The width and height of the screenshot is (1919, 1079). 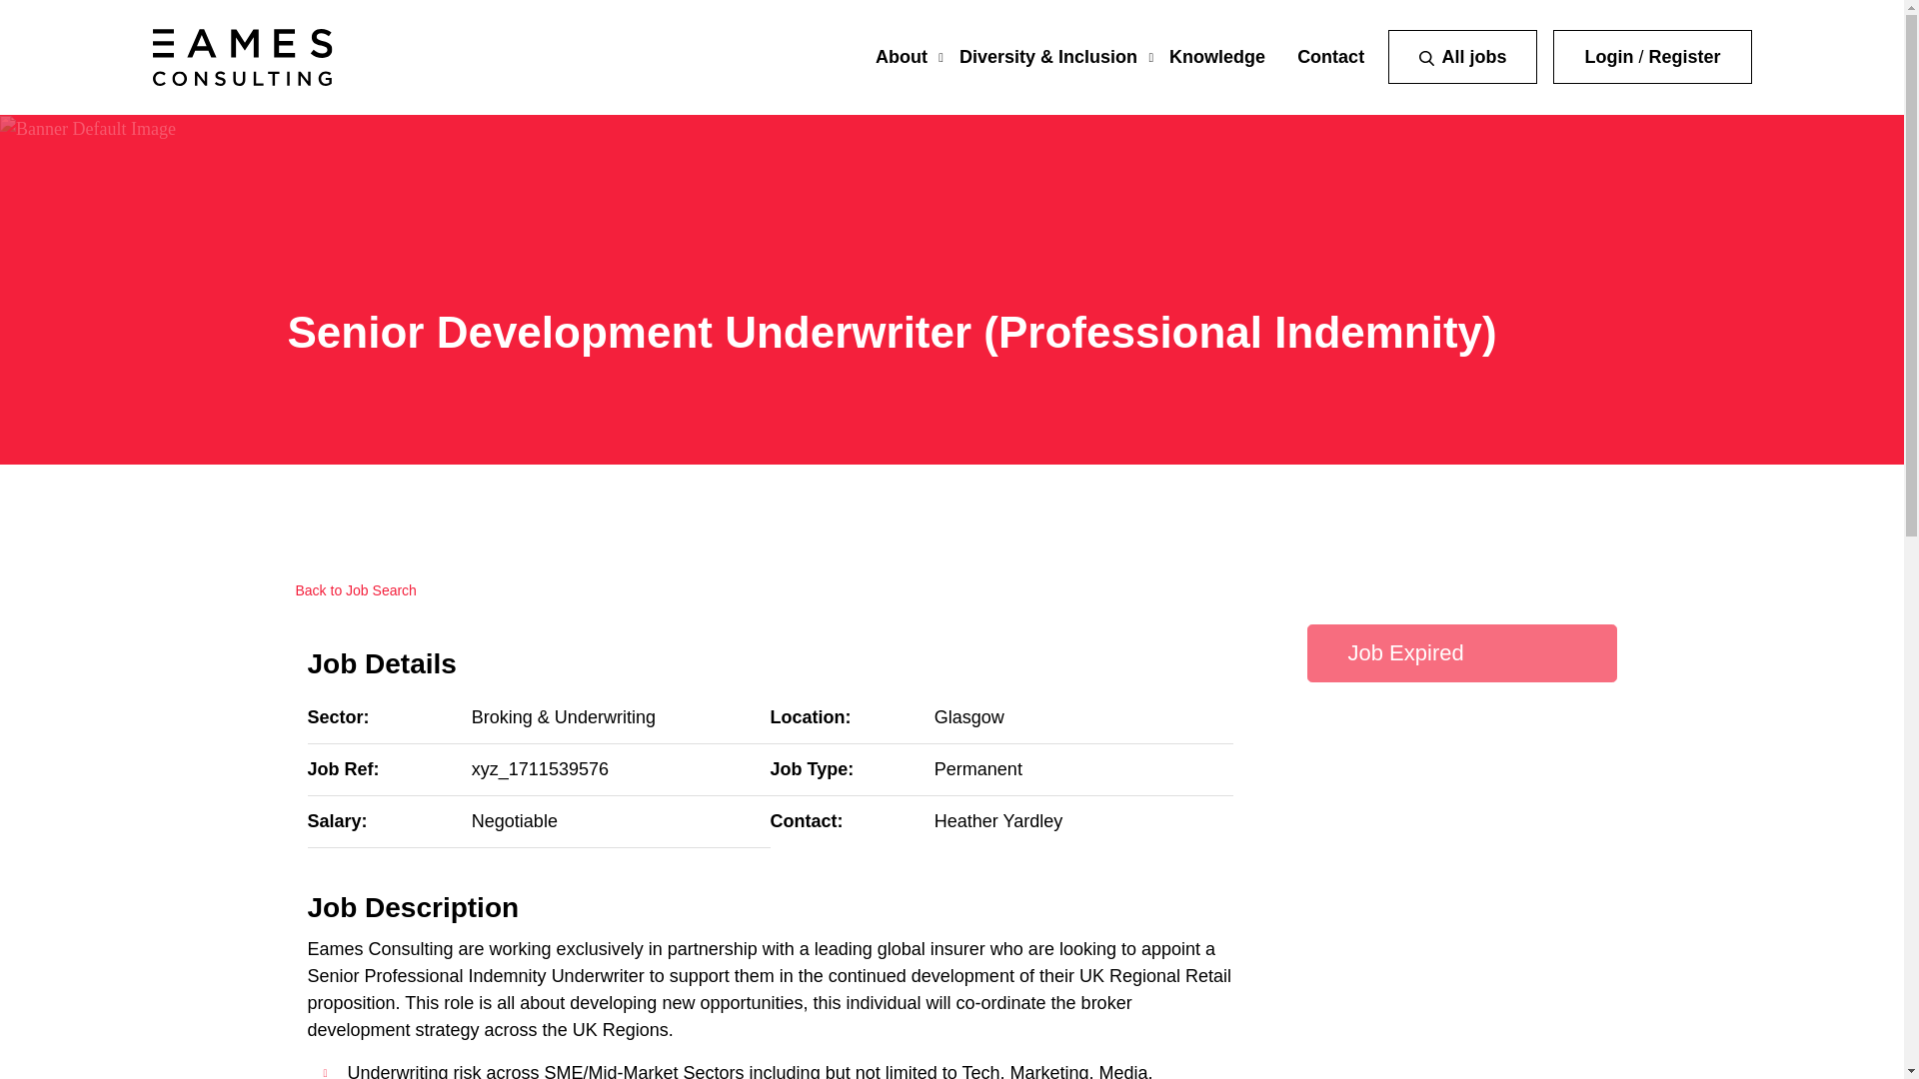 I want to click on Permanent, so click(x=978, y=769).